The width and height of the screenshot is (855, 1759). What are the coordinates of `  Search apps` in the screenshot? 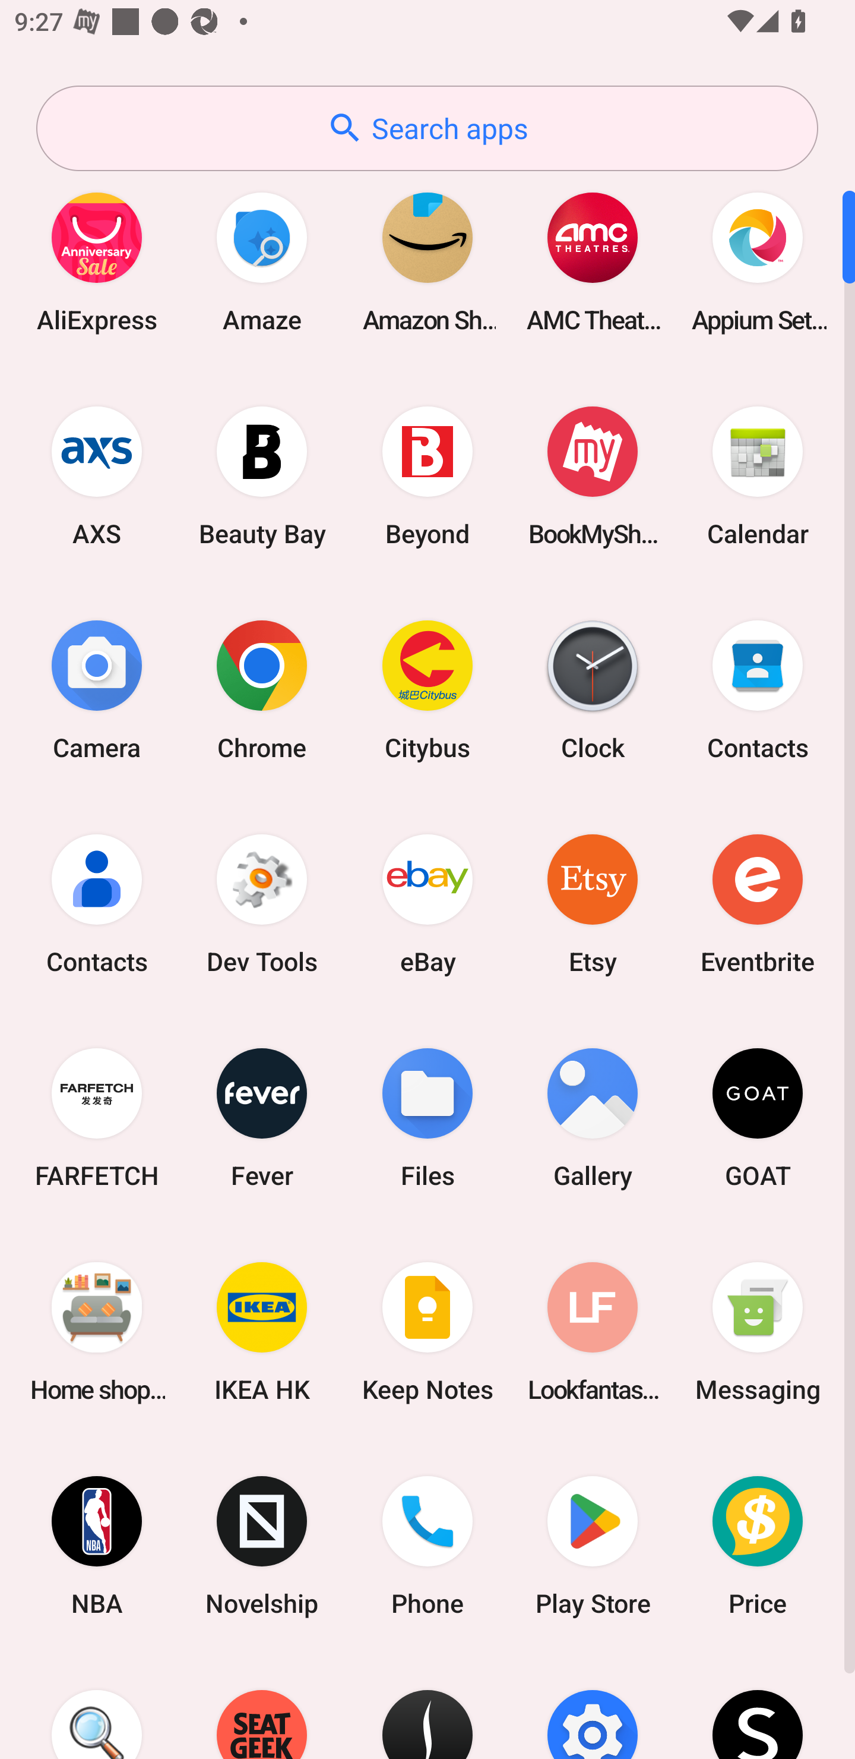 It's located at (427, 128).